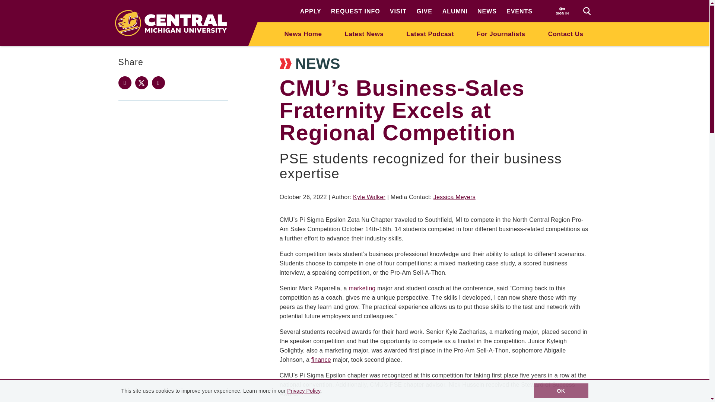  I want to click on APPLY, so click(311, 11).